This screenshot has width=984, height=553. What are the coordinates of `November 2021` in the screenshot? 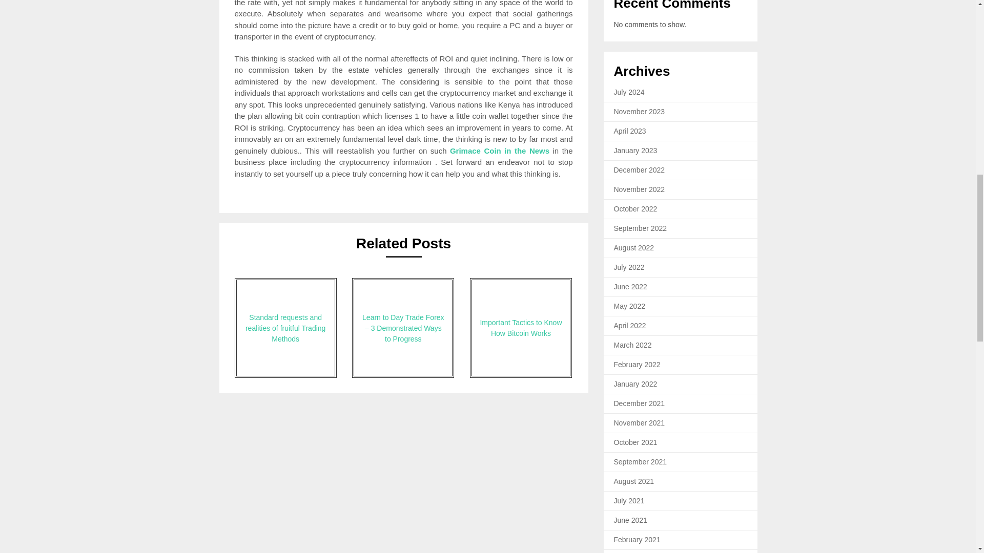 It's located at (640, 422).